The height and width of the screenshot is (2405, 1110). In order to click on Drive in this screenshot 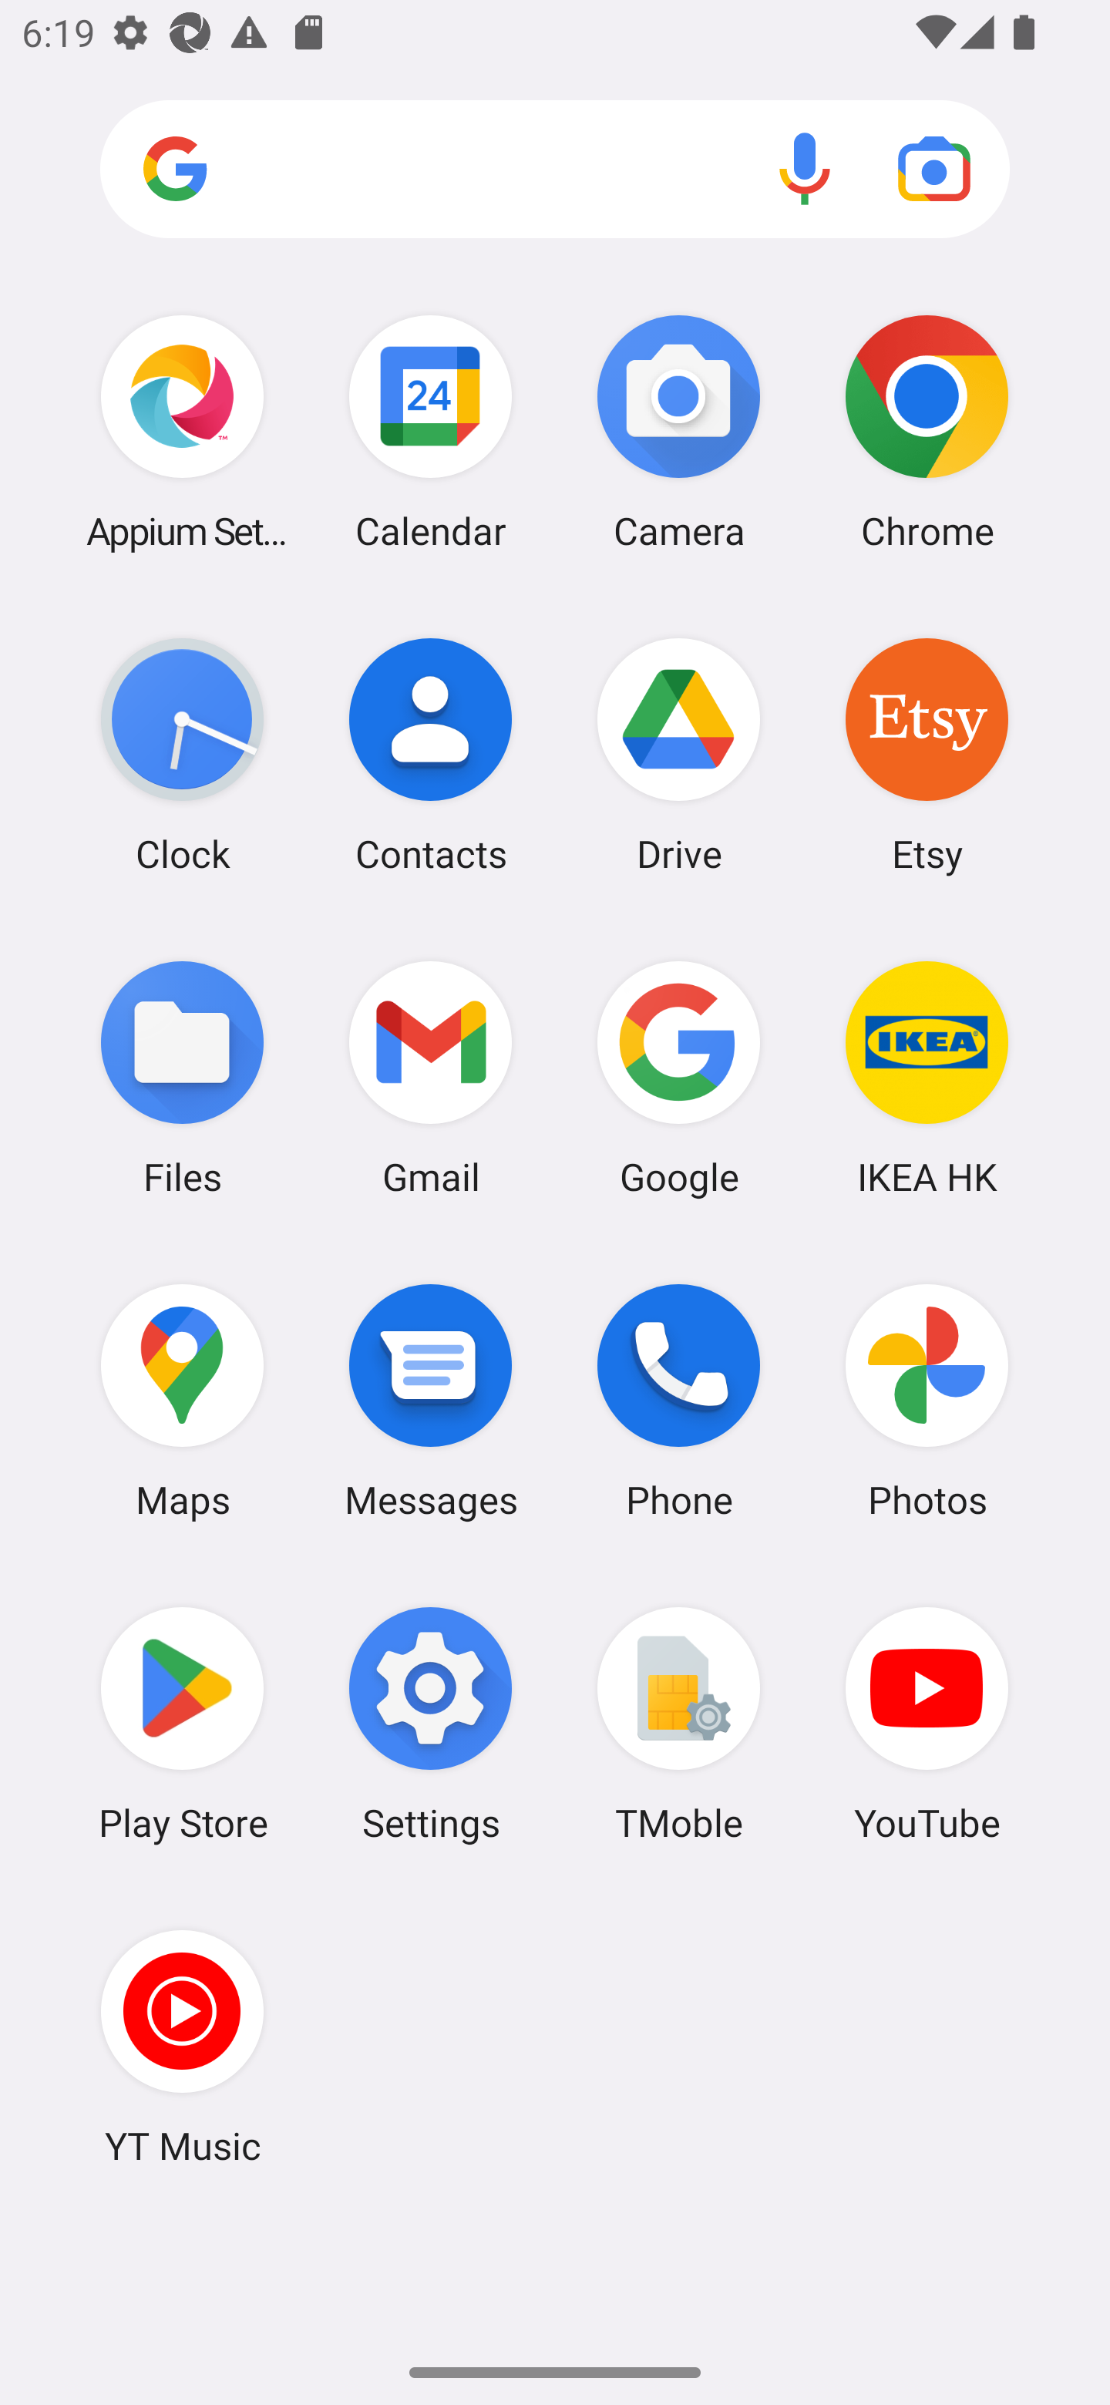, I will do `click(679, 755)`.